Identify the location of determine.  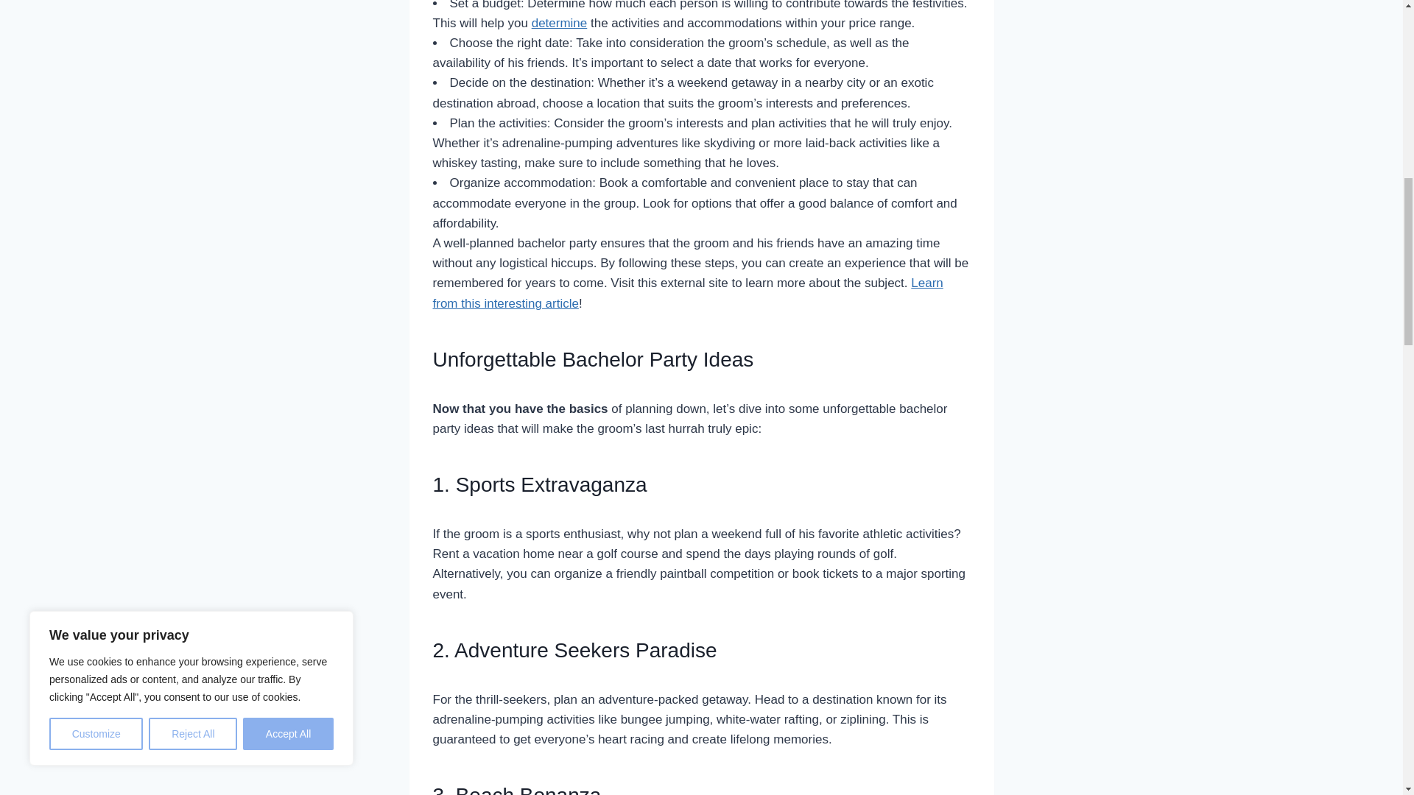
(560, 23).